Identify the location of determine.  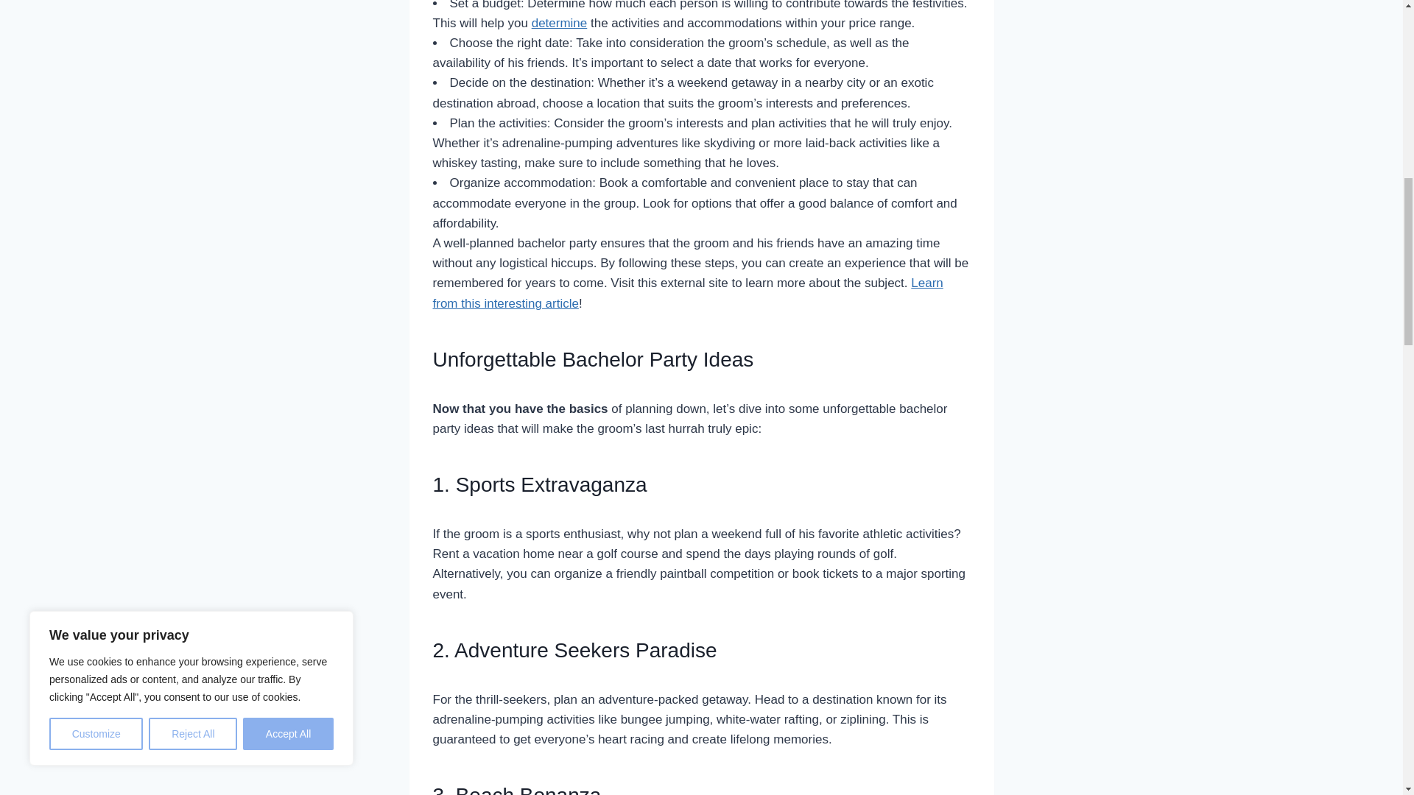
(560, 23).